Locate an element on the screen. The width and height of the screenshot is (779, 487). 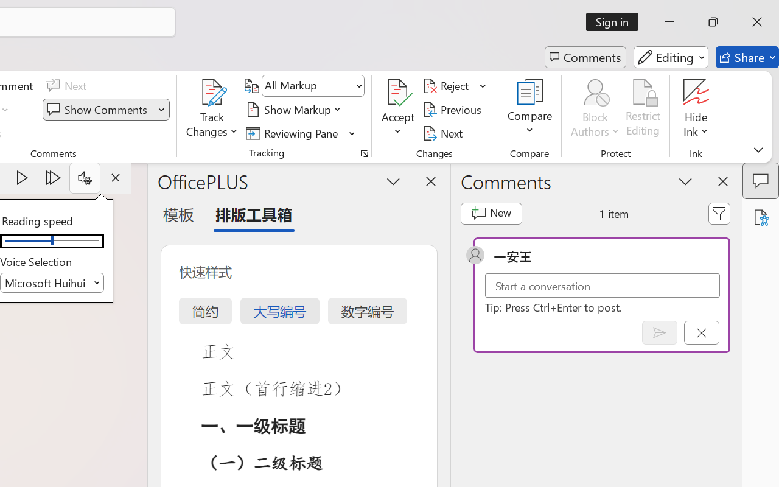
Stop is located at coordinates (116, 178).